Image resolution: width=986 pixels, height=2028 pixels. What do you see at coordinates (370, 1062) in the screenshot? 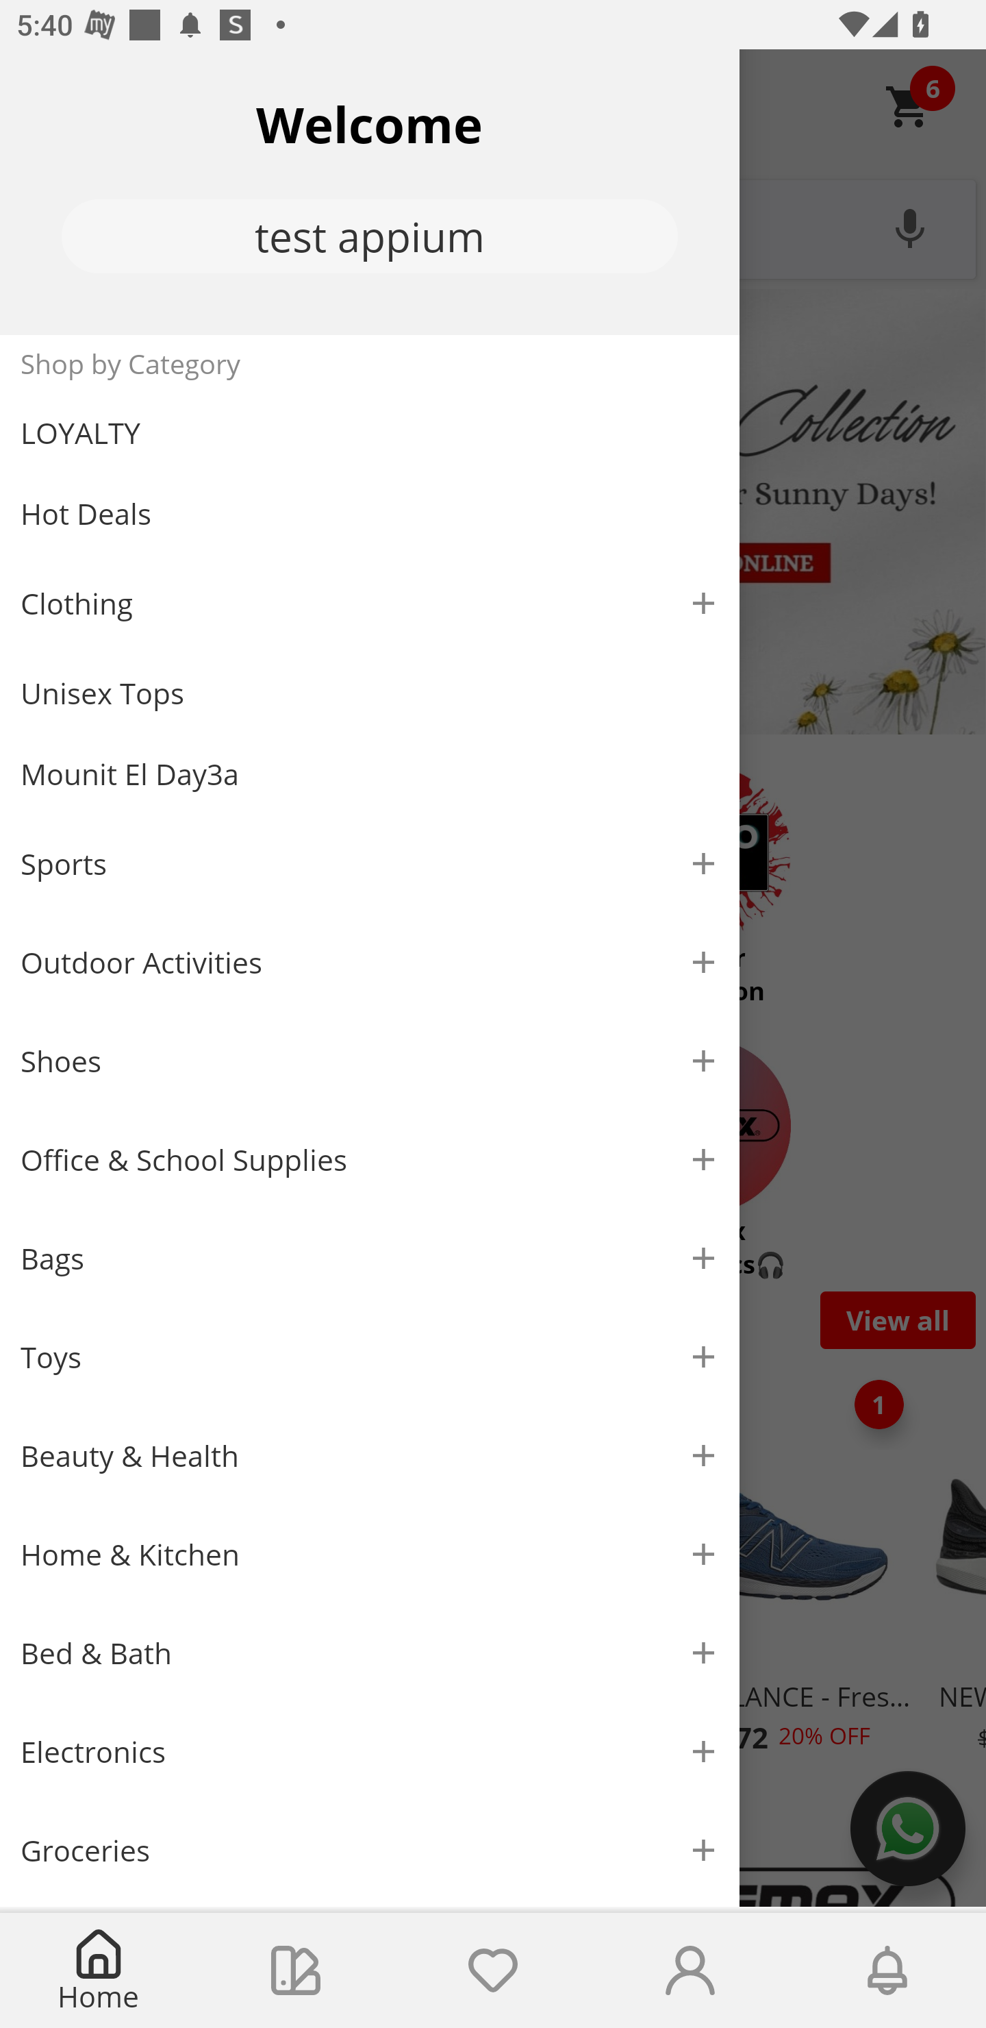
I see `Shoes` at bounding box center [370, 1062].